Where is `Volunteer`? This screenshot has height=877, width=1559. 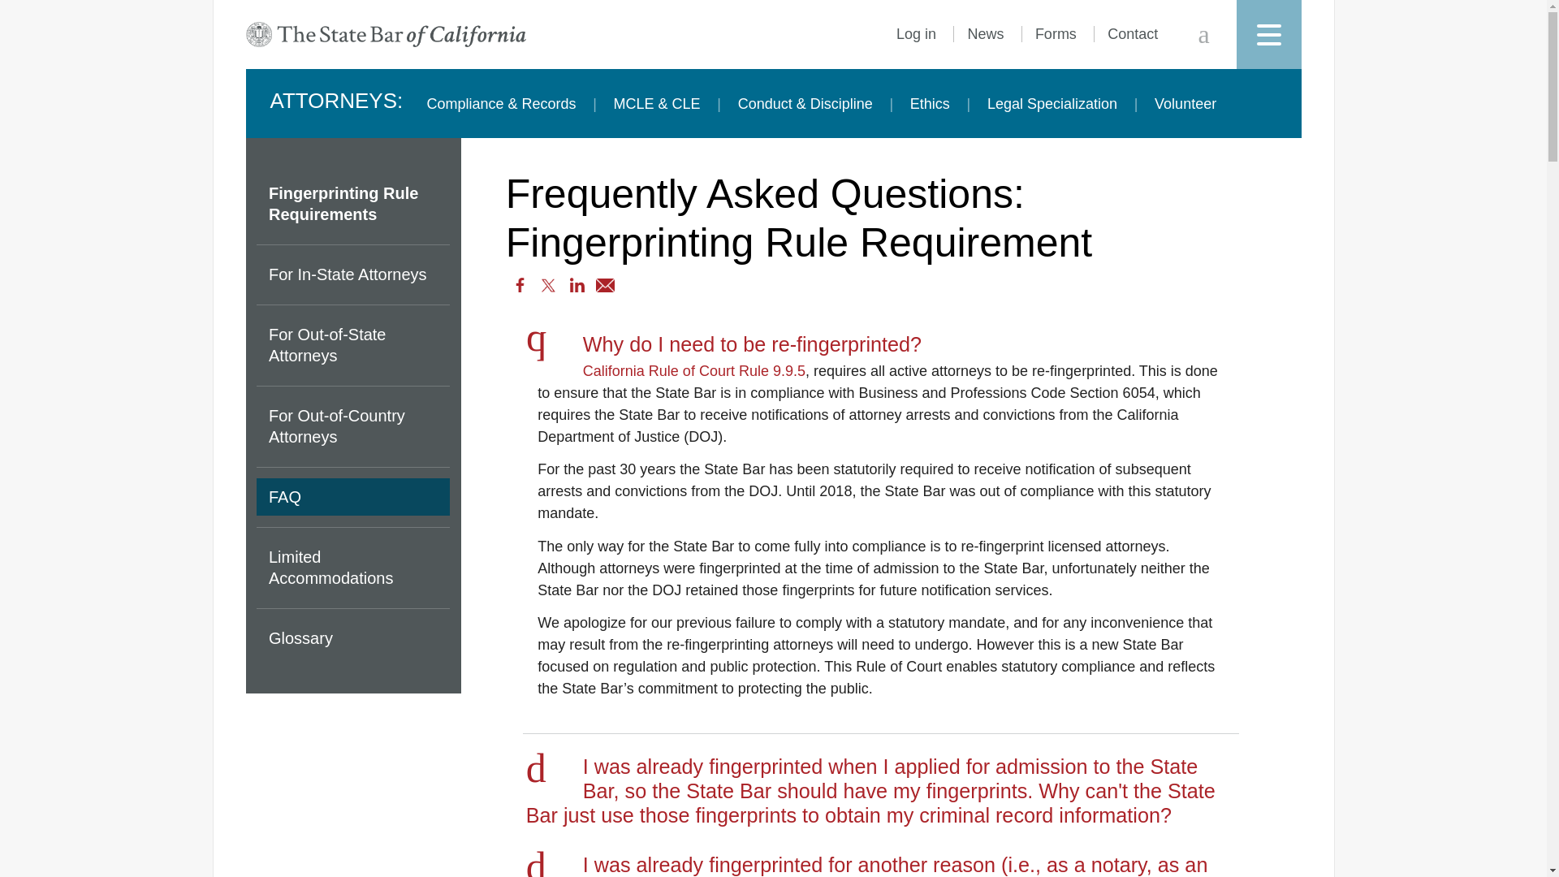
Volunteer is located at coordinates (1185, 104).